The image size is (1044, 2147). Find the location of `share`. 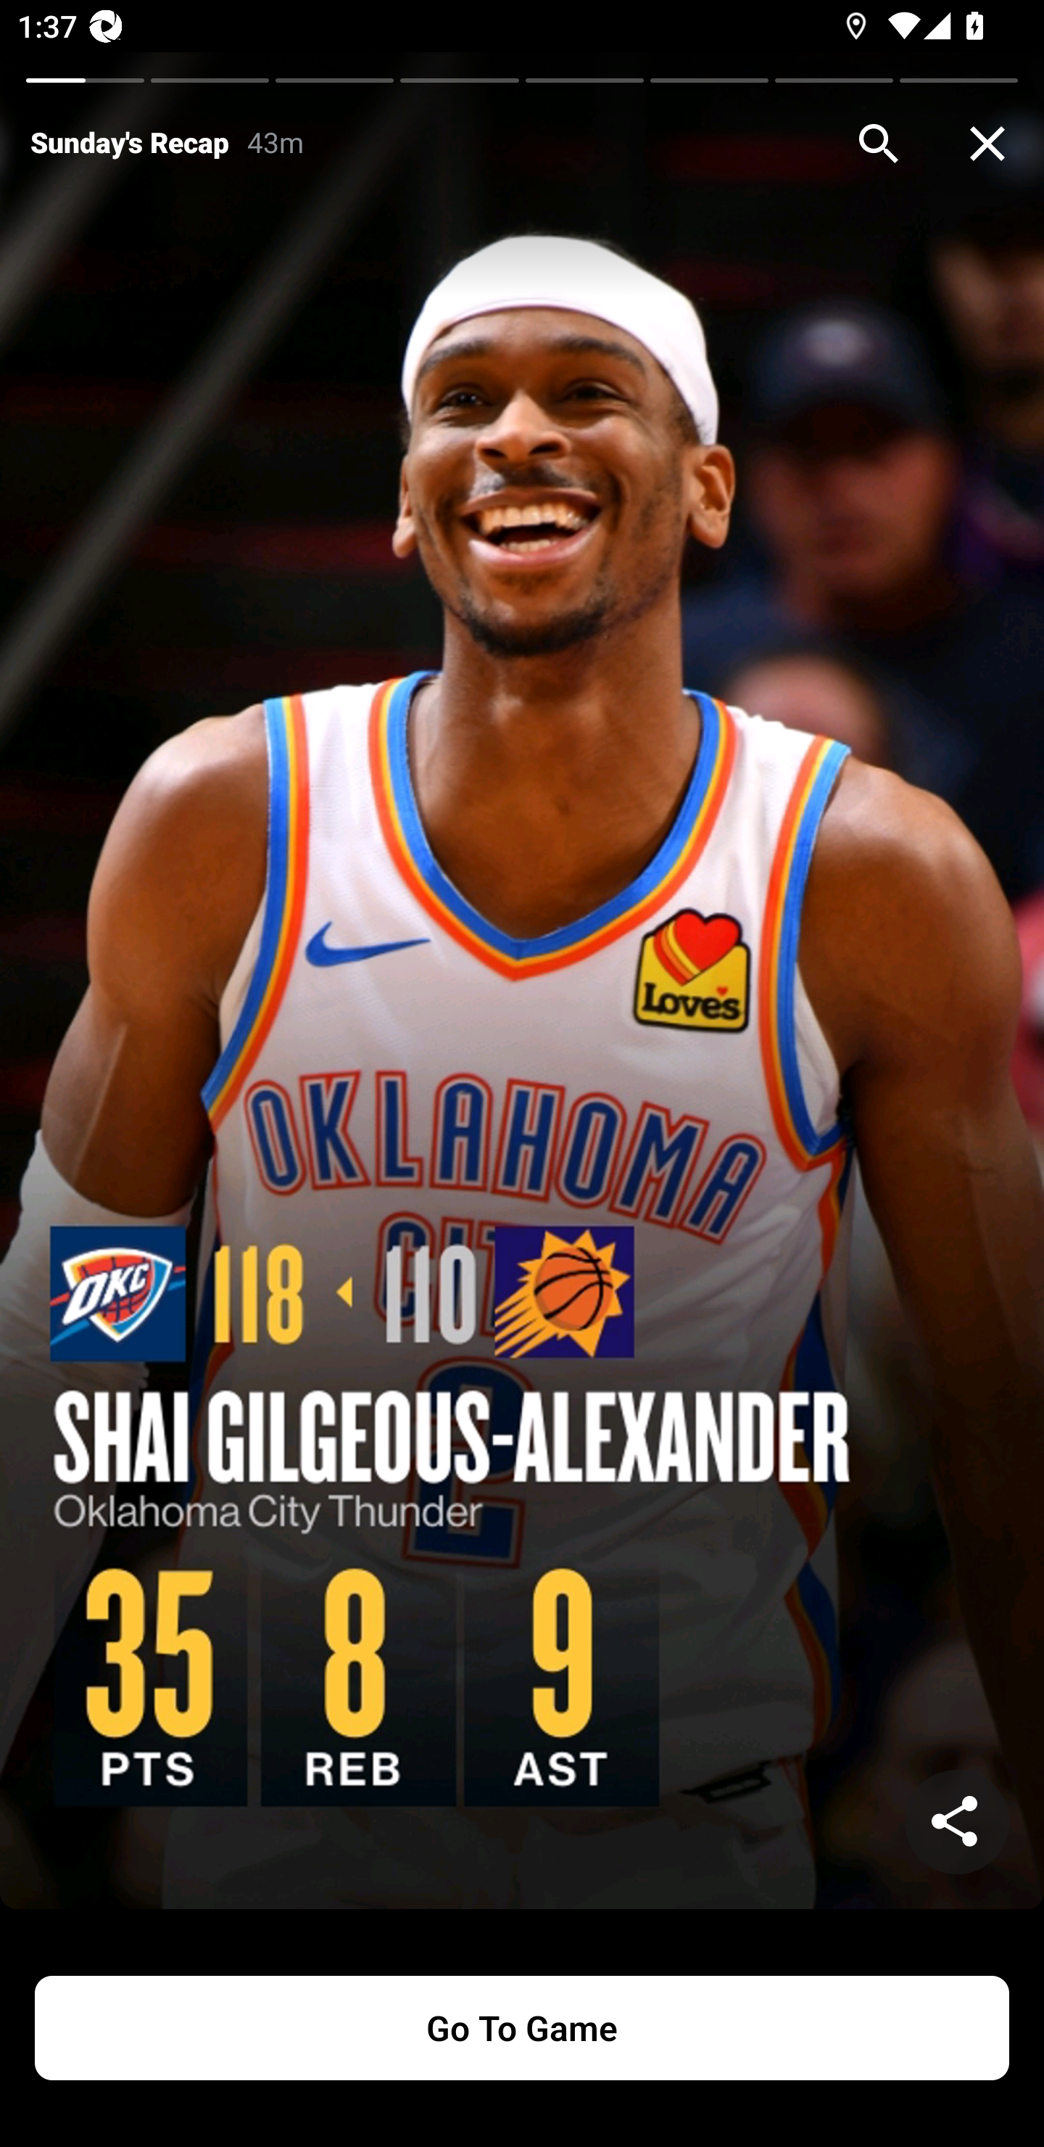

share is located at coordinates (957, 1822).